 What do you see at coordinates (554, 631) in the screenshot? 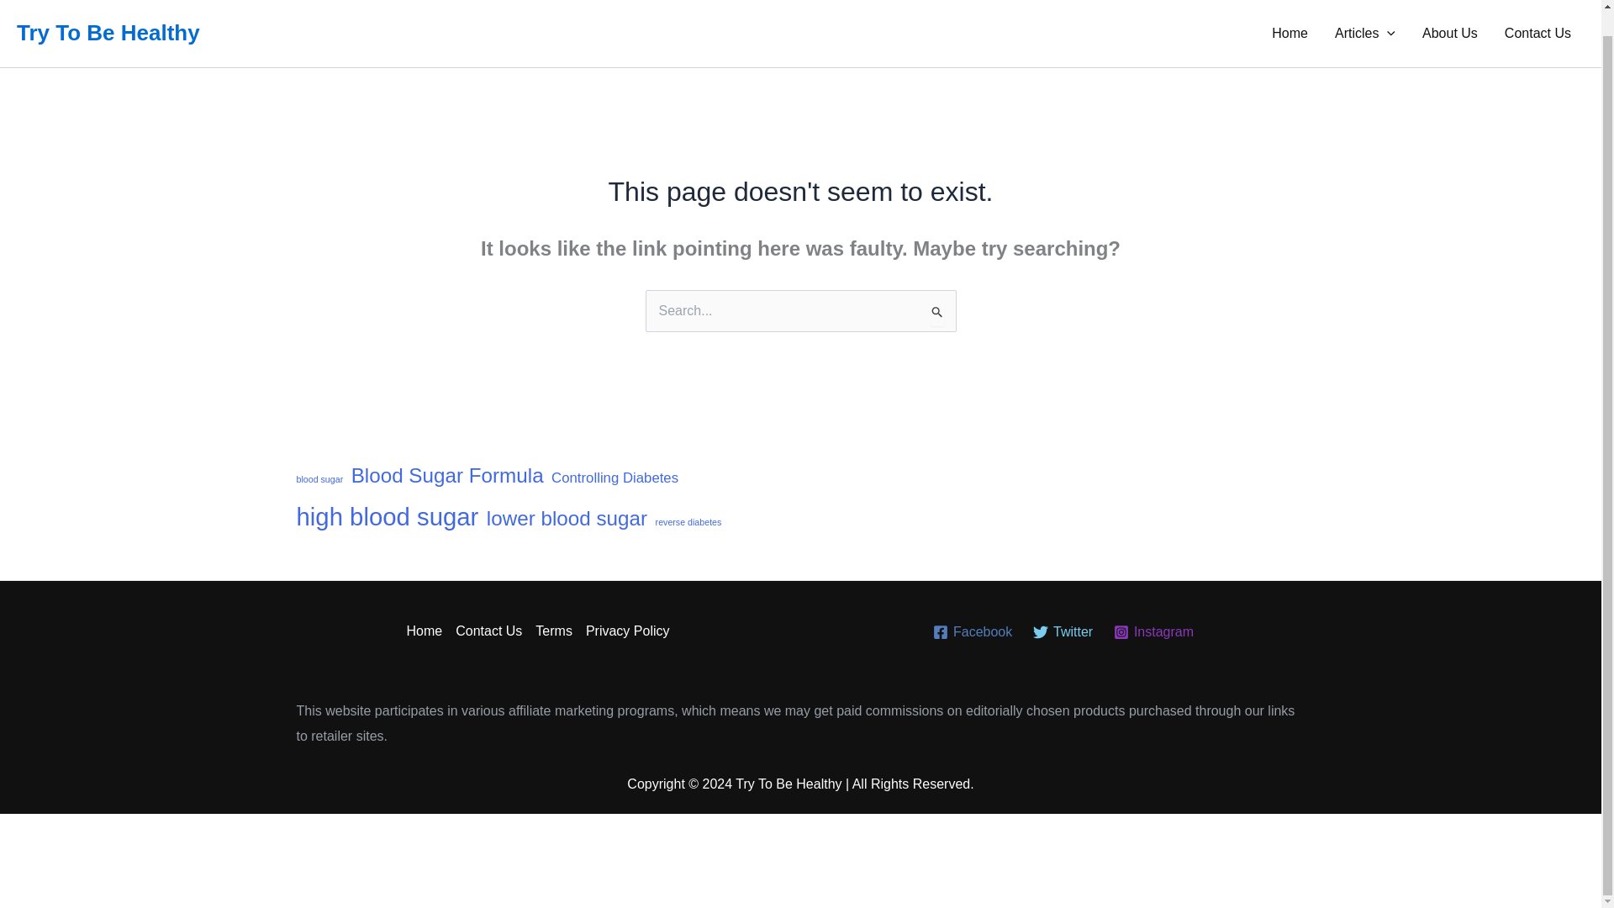
I see `Terms` at bounding box center [554, 631].